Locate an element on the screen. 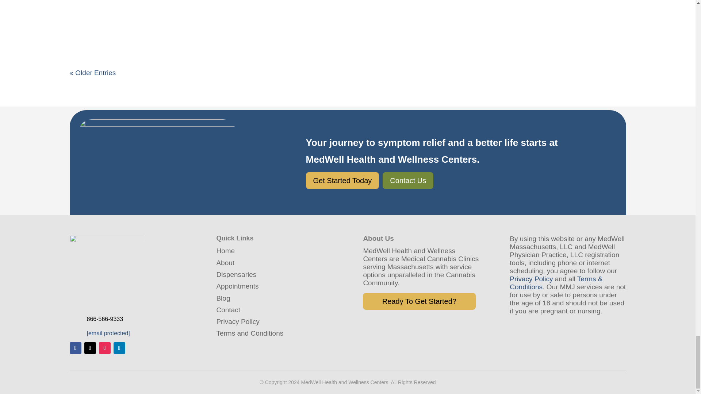  Logo-footer is located at coordinates (107, 271).